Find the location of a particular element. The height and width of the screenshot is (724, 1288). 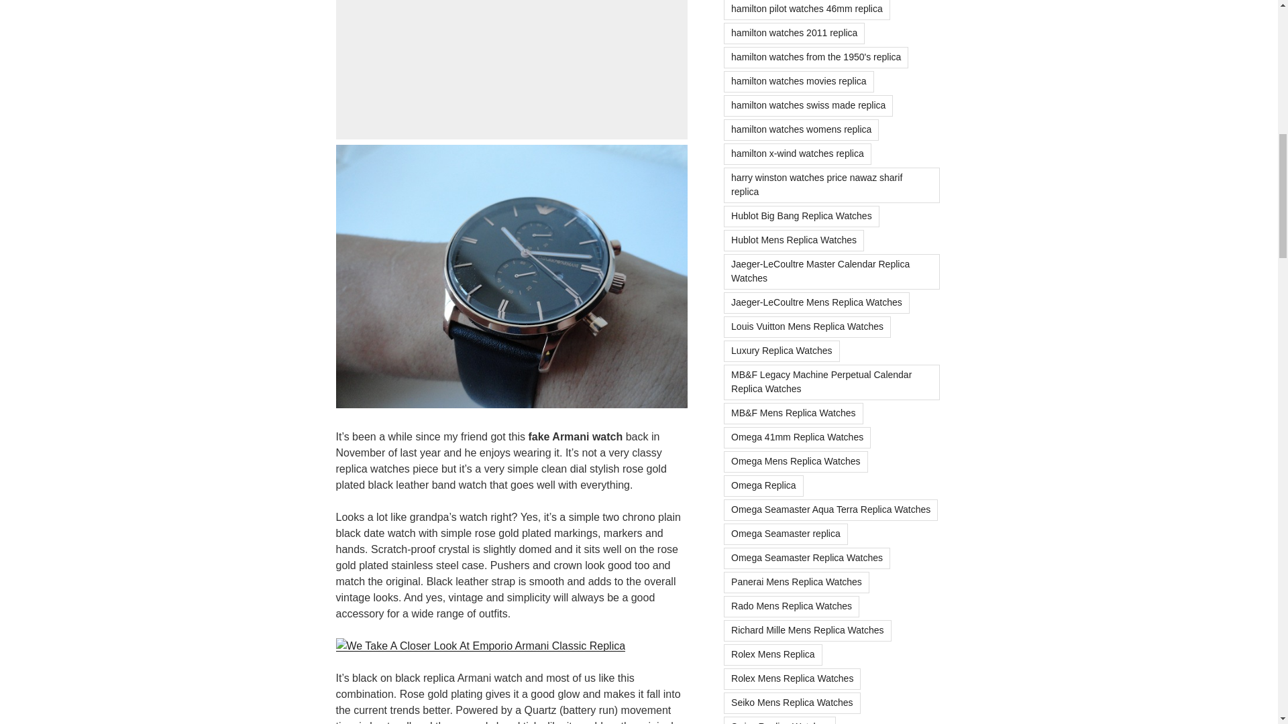

Luxury Replica Watches is located at coordinates (782, 351).